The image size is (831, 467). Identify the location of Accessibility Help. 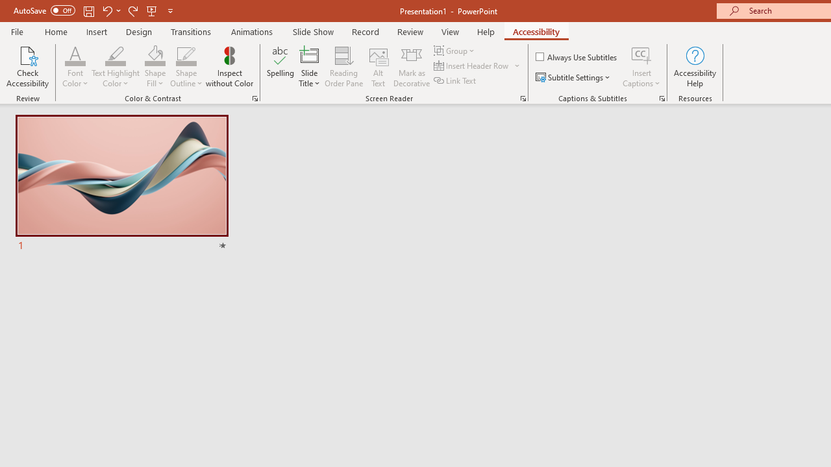
(695, 66).